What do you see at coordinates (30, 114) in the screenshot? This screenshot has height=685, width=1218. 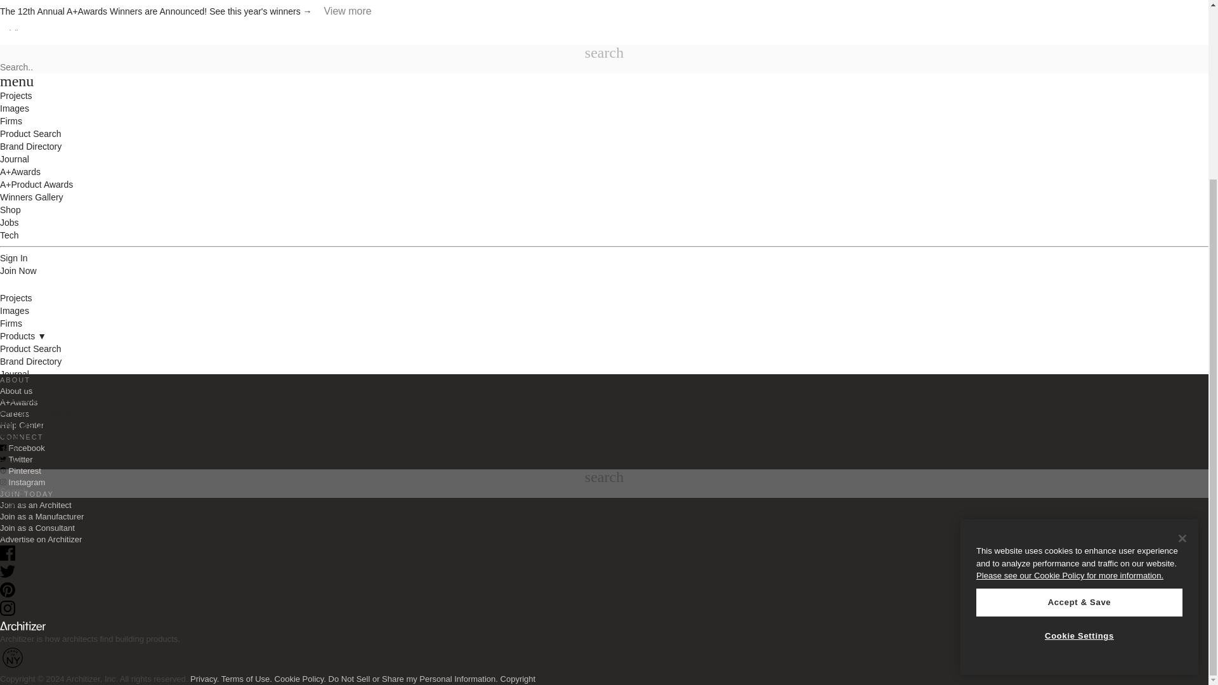 I see `Product Search` at bounding box center [30, 114].